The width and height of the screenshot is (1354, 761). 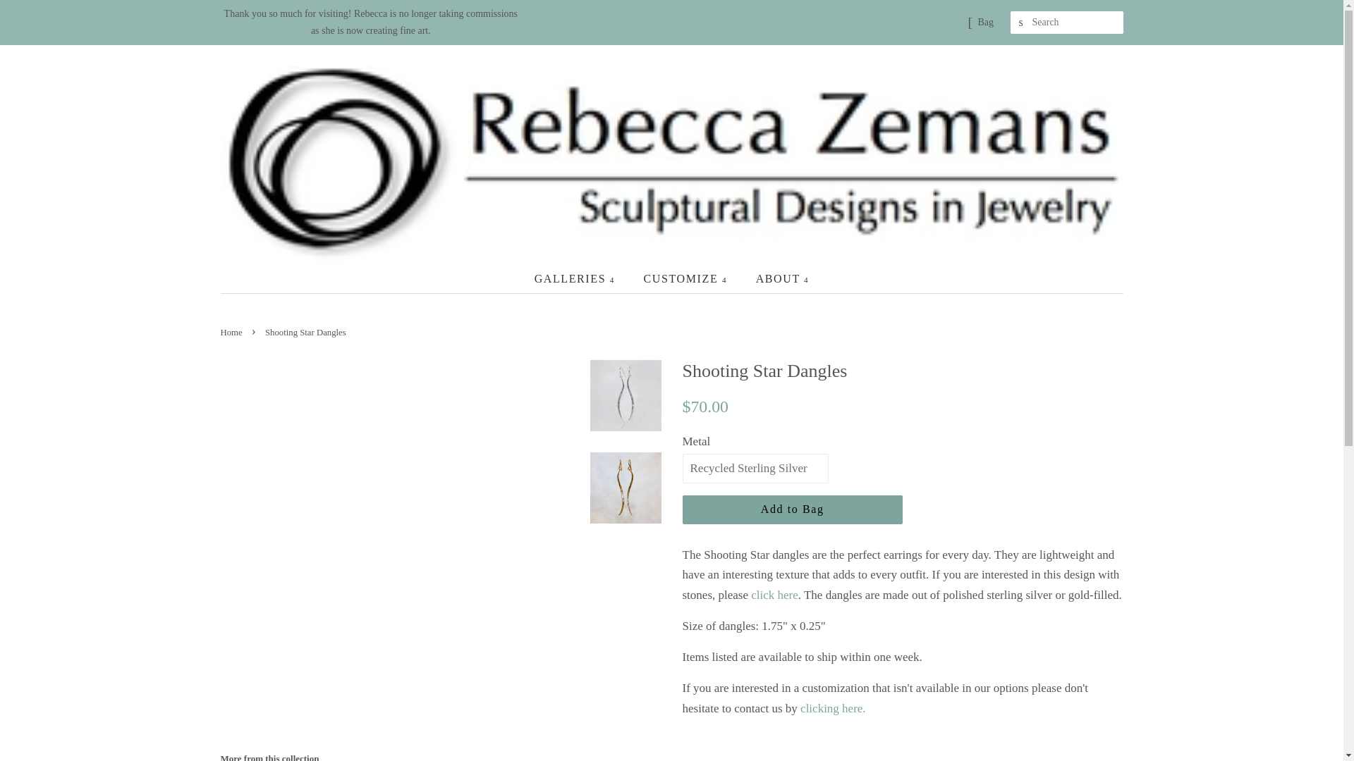 I want to click on GALLERIES, so click(x=582, y=278).